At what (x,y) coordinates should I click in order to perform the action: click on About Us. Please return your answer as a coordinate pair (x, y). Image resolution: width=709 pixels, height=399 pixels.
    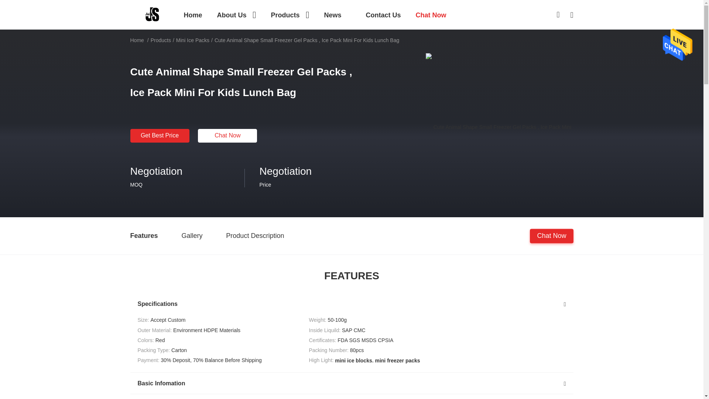
    Looking at the image, I should click on (236, 15).